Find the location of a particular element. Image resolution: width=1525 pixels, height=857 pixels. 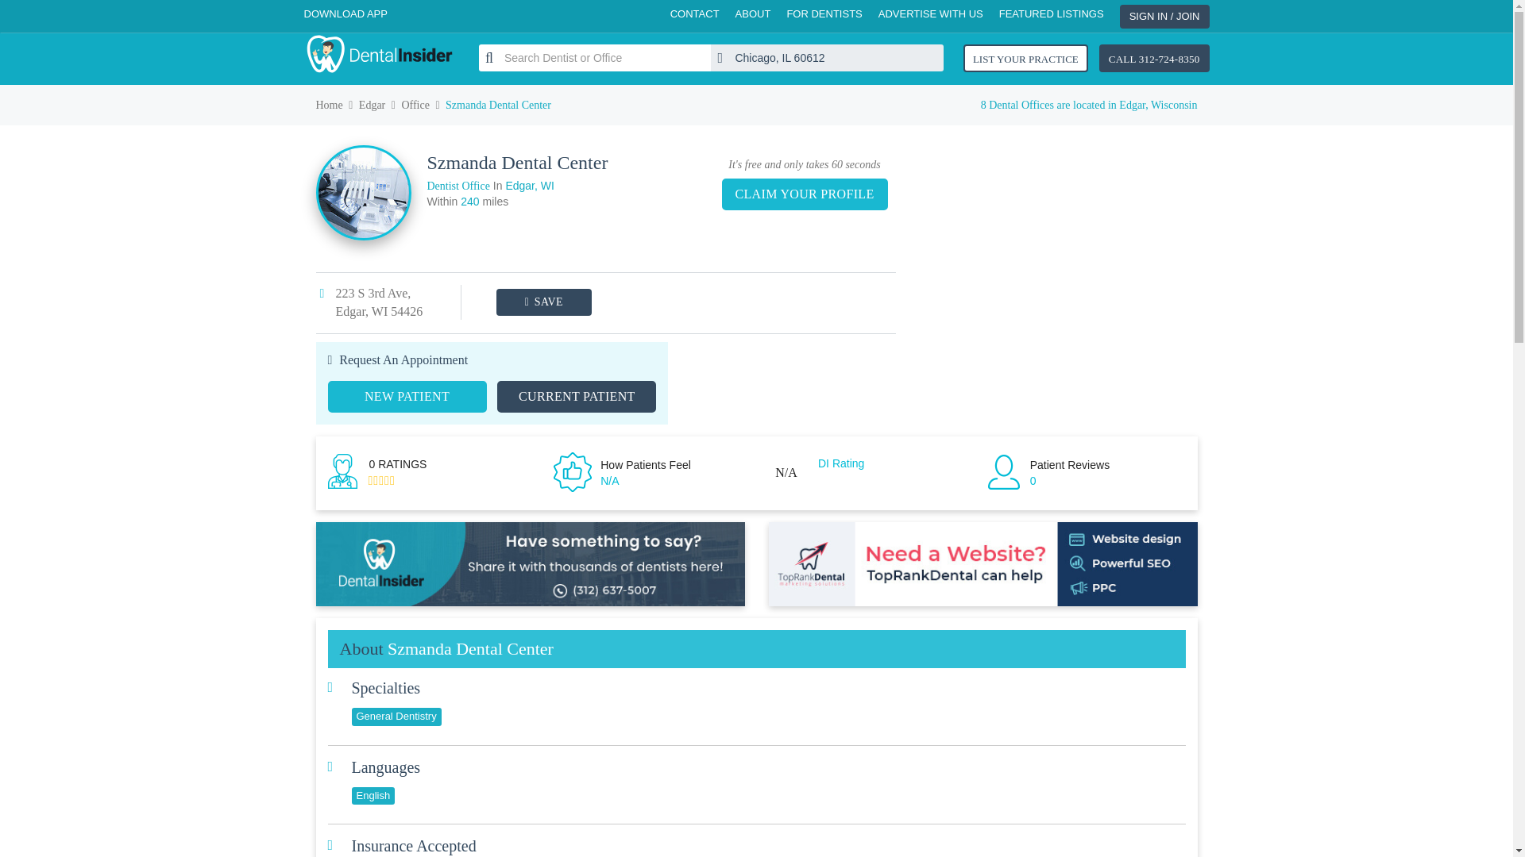

Home is located at coordinates (329, 105).